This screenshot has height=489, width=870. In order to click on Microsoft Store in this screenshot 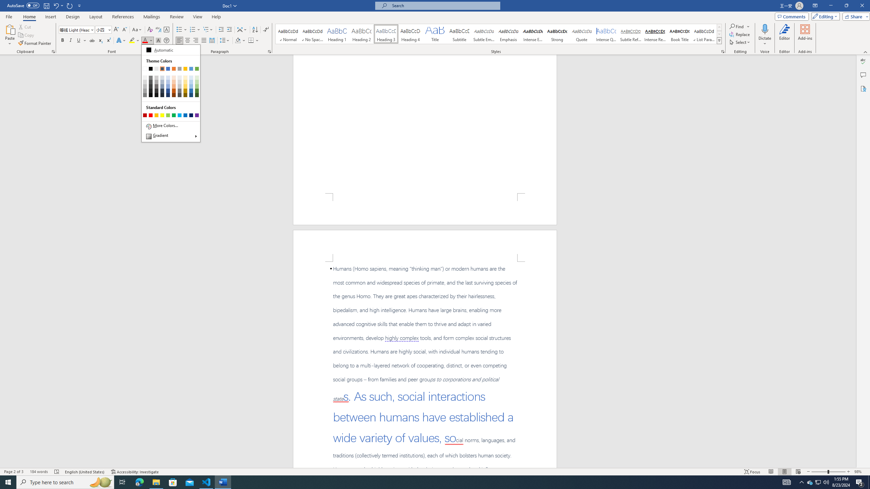, I will do `click(173, 482)`.